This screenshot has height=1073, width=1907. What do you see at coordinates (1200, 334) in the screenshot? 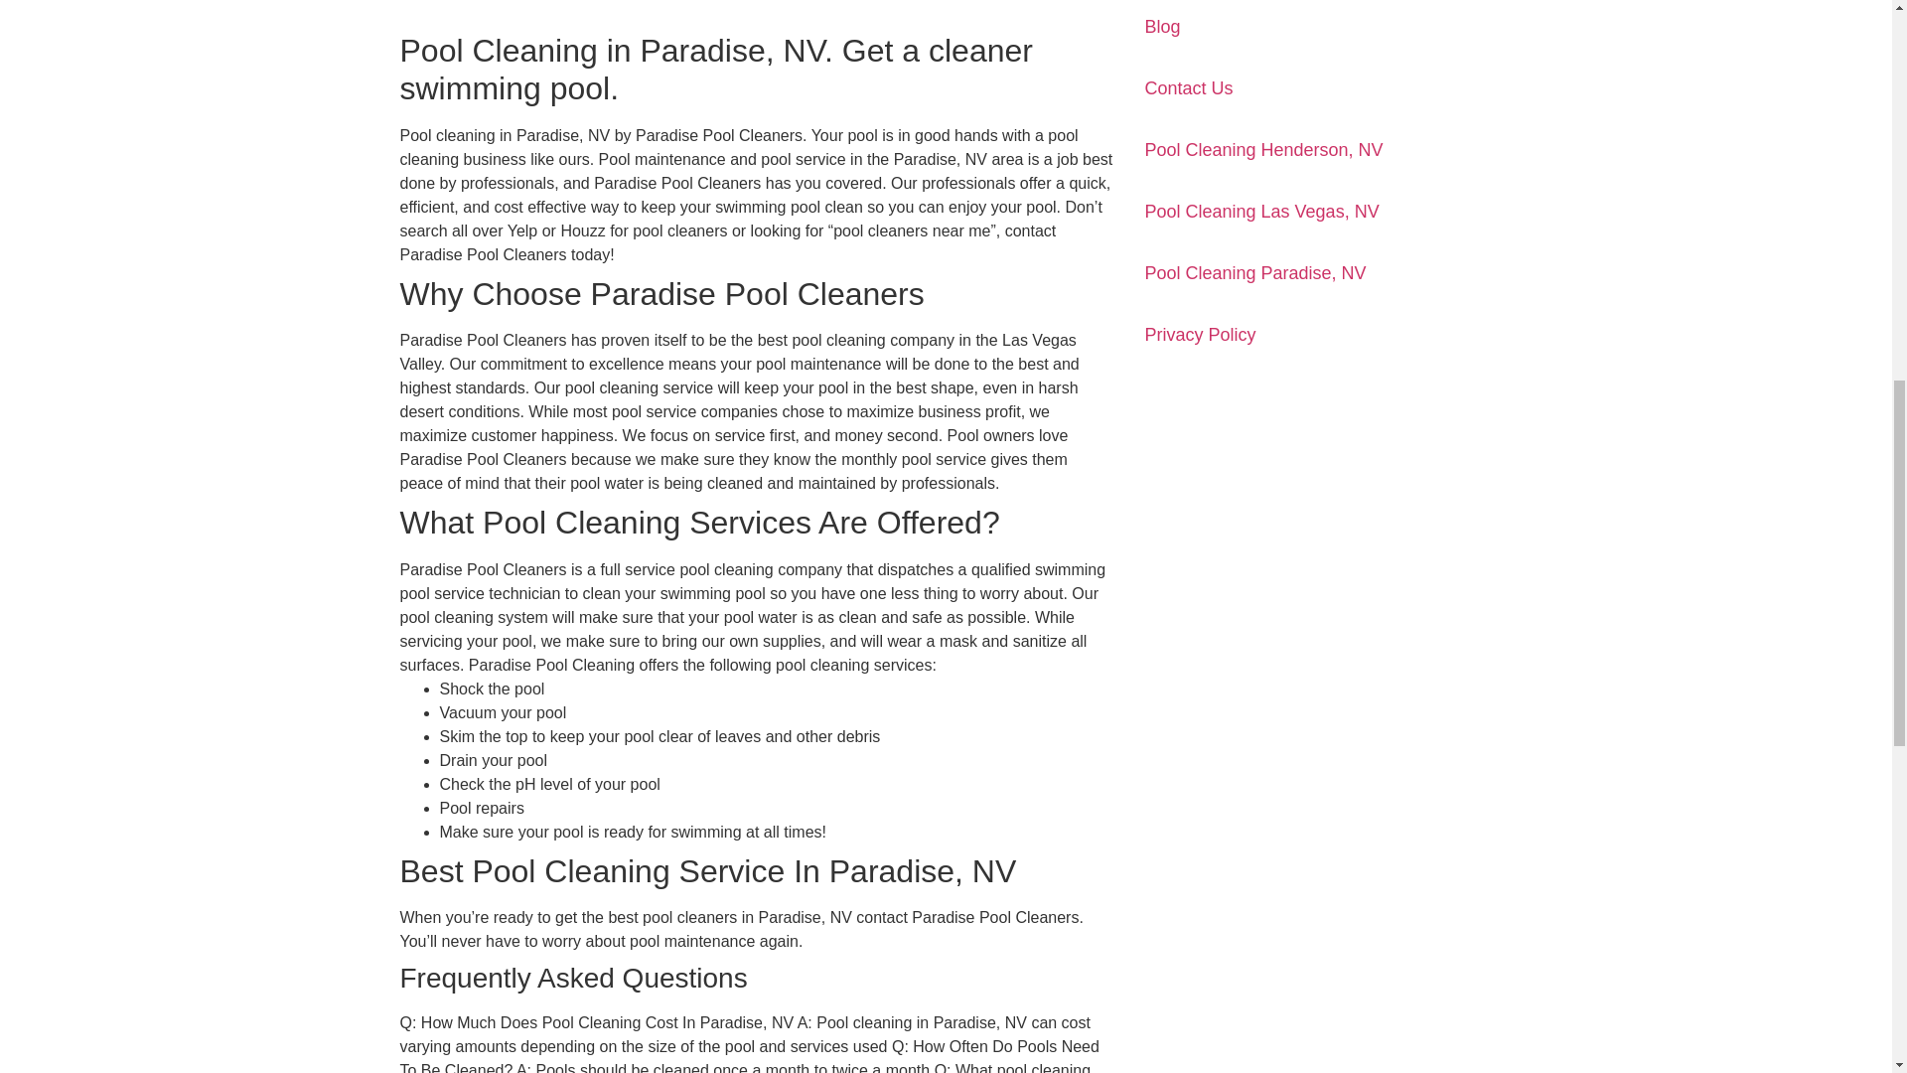
I see `Privacy Policy` at bounding box center [1200, 334].